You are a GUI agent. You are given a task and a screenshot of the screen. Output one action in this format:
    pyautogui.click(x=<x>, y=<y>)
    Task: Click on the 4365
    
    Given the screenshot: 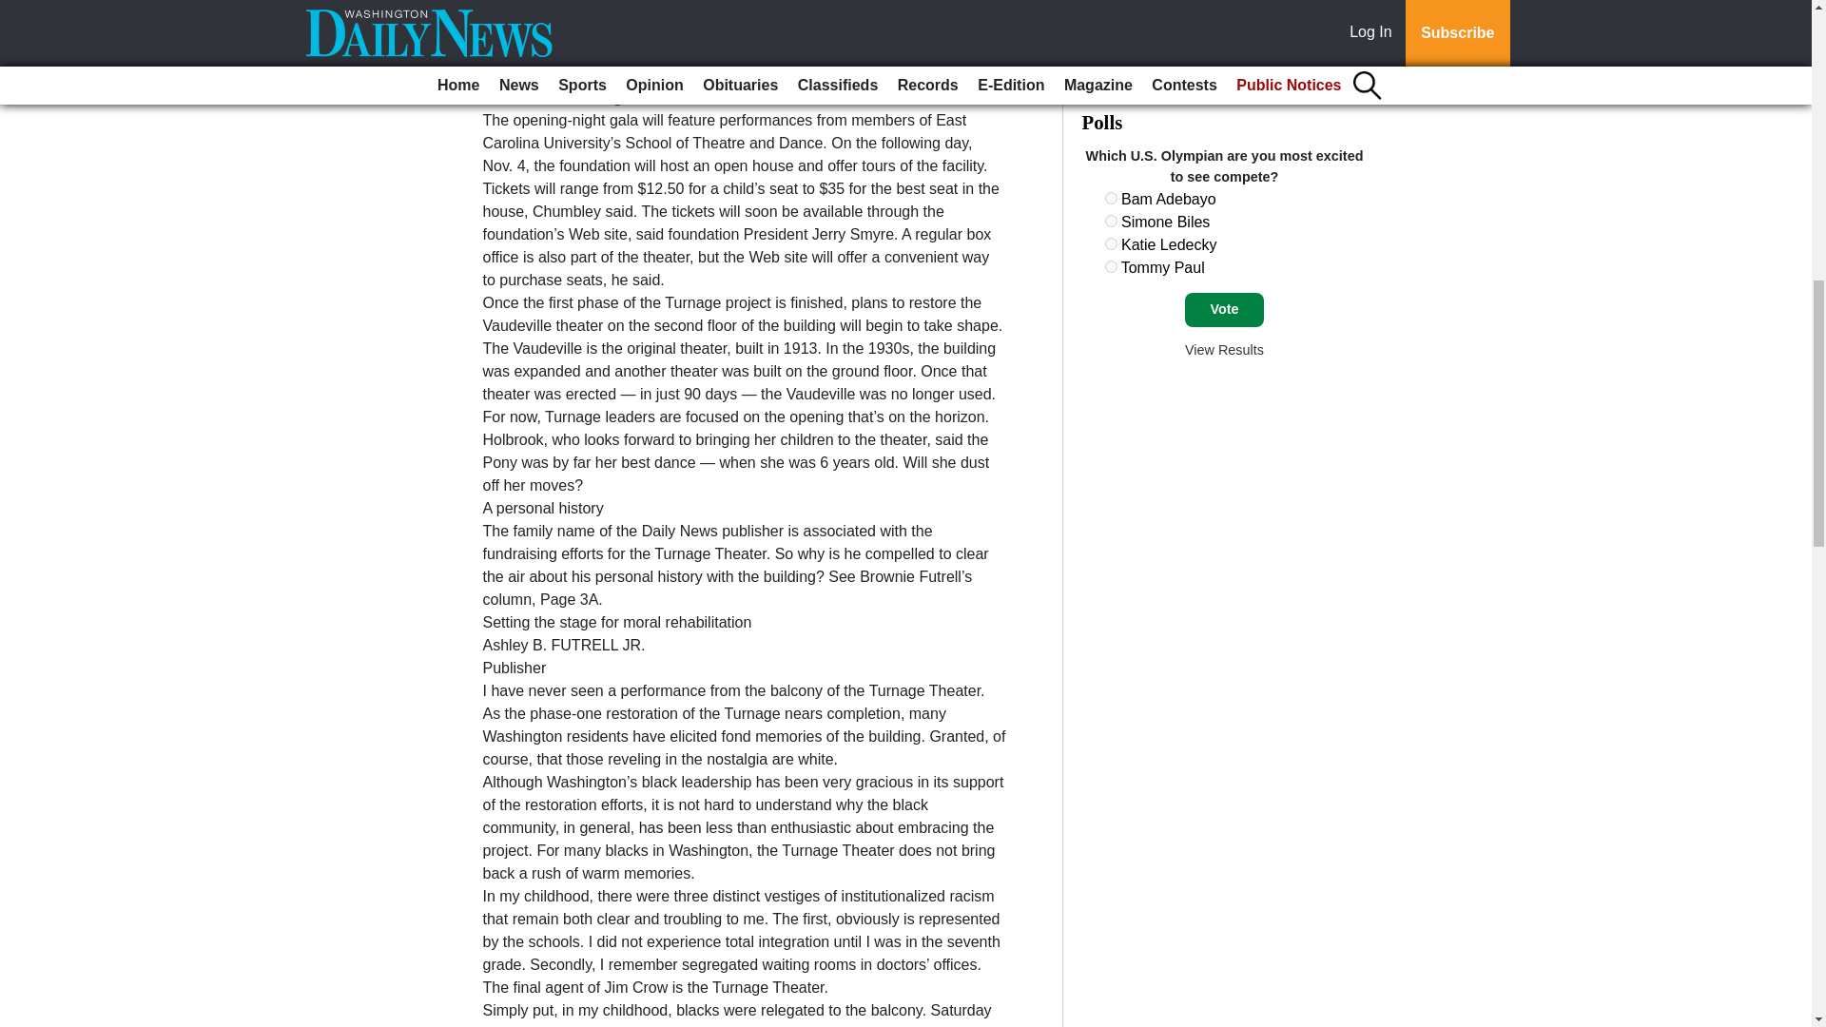 What is the action you would take?
    pyautogui.click(x=1111, y=198)
    